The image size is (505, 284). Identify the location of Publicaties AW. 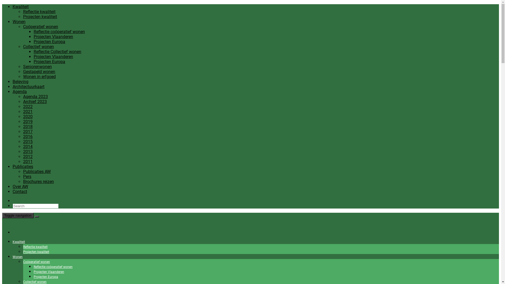
(37, 171).